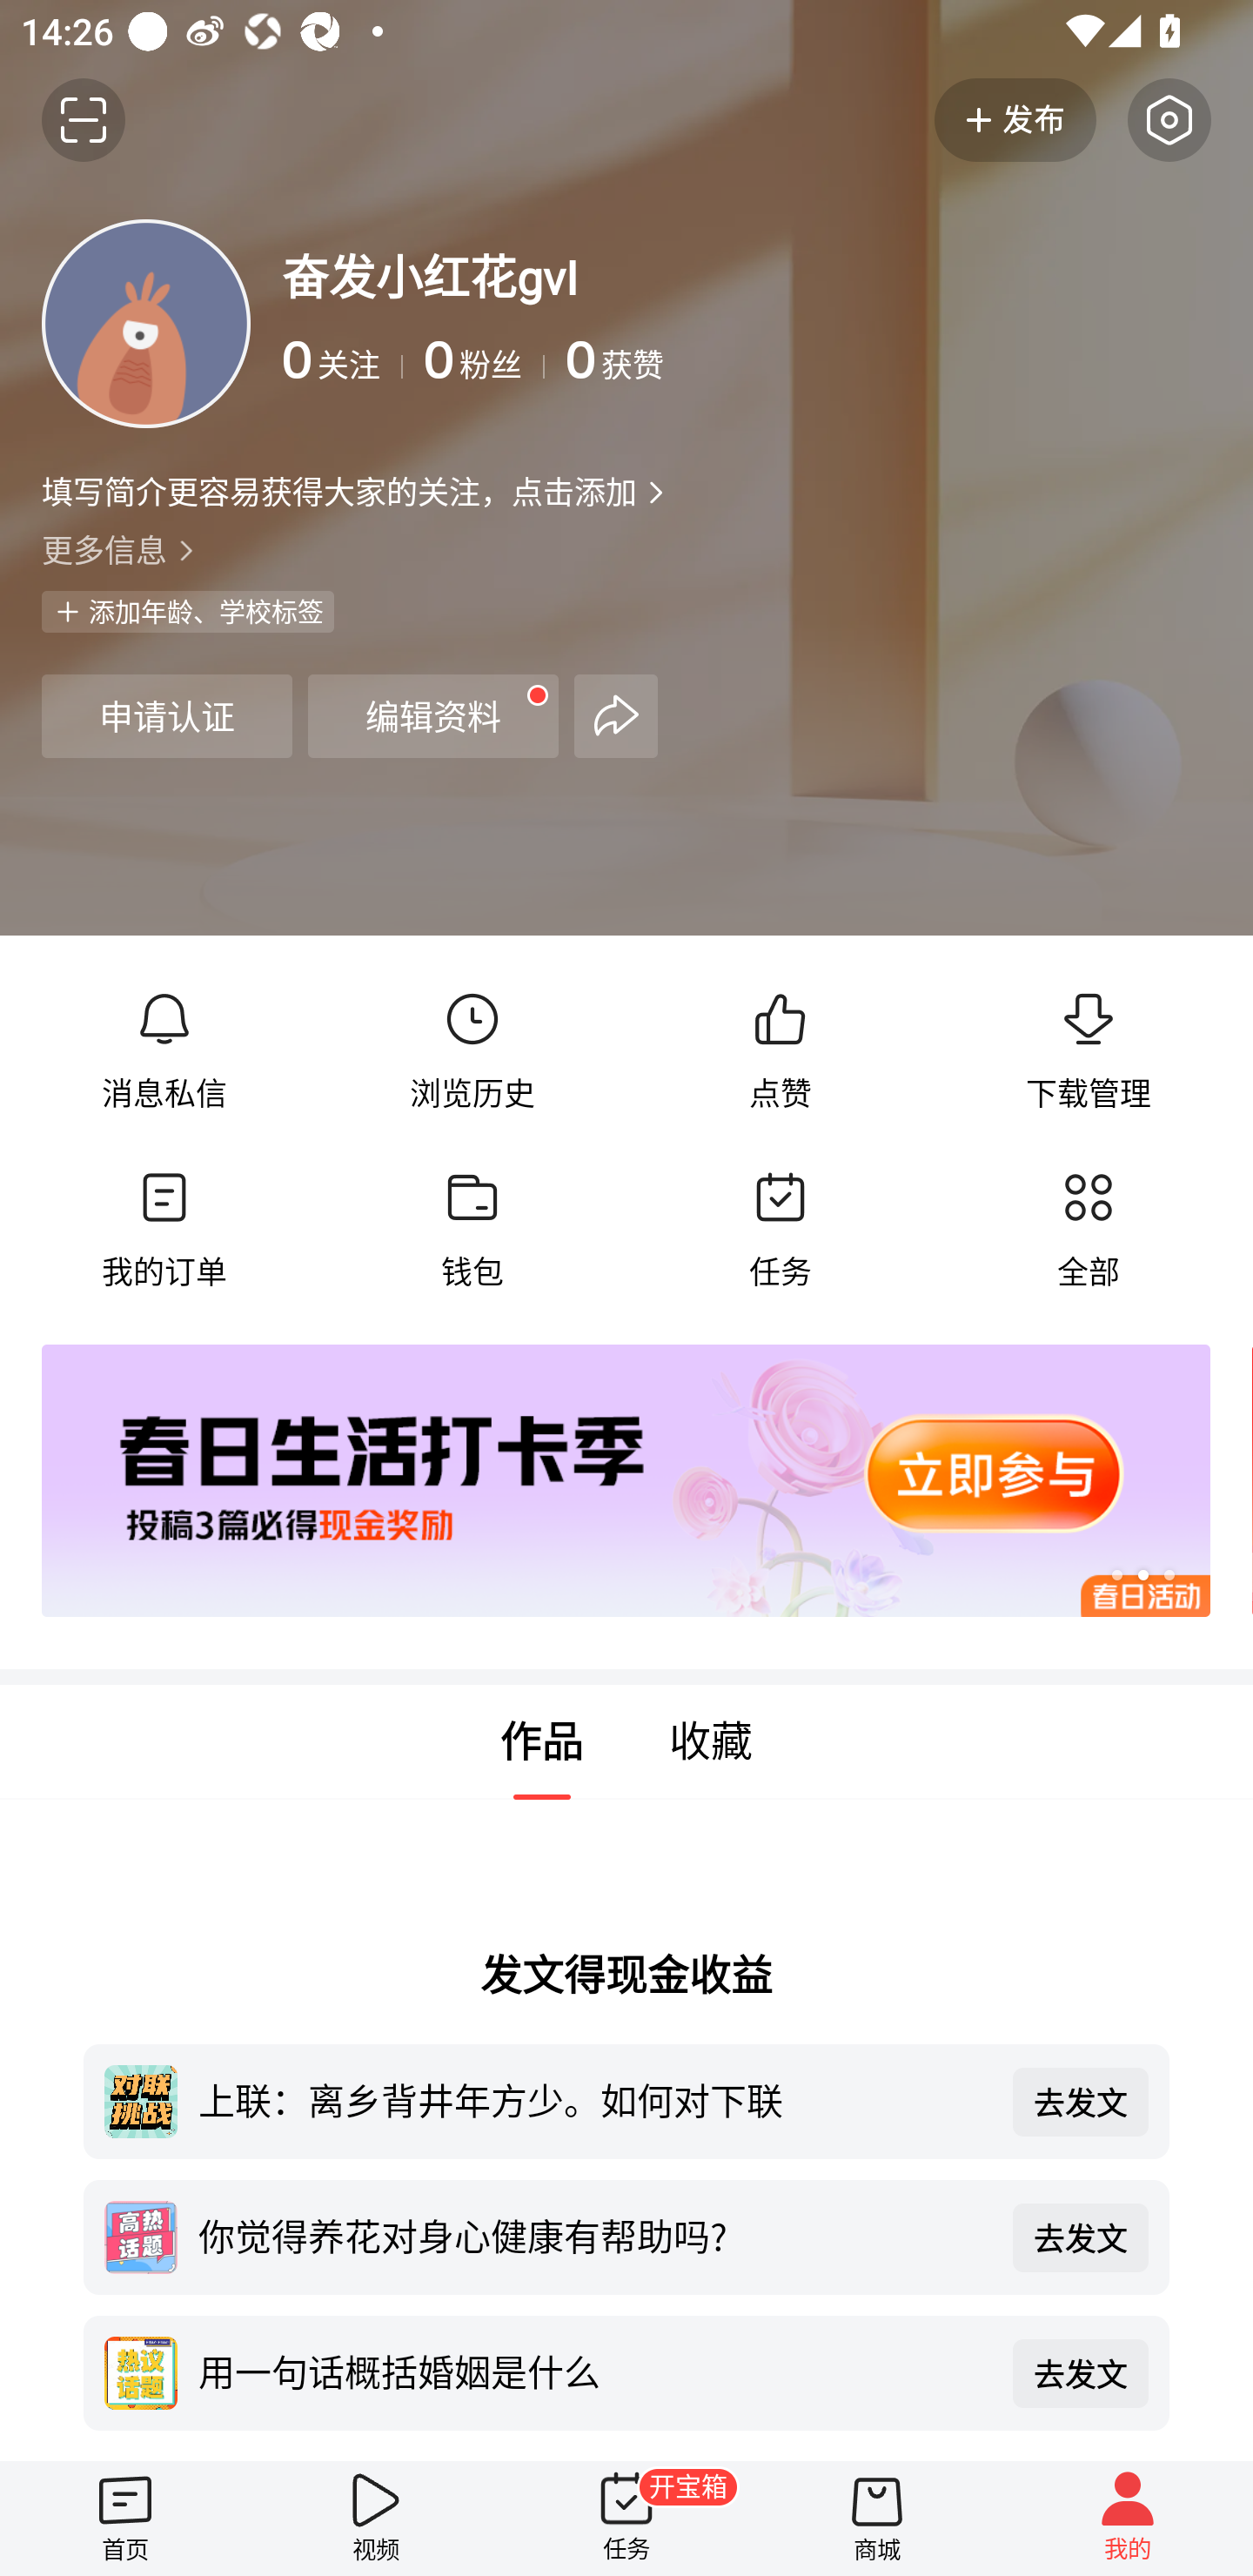  What do you see at coordinates (1081, 2101) in the screenshot?
I see `去发文` at bounding box center [1081, 2101].